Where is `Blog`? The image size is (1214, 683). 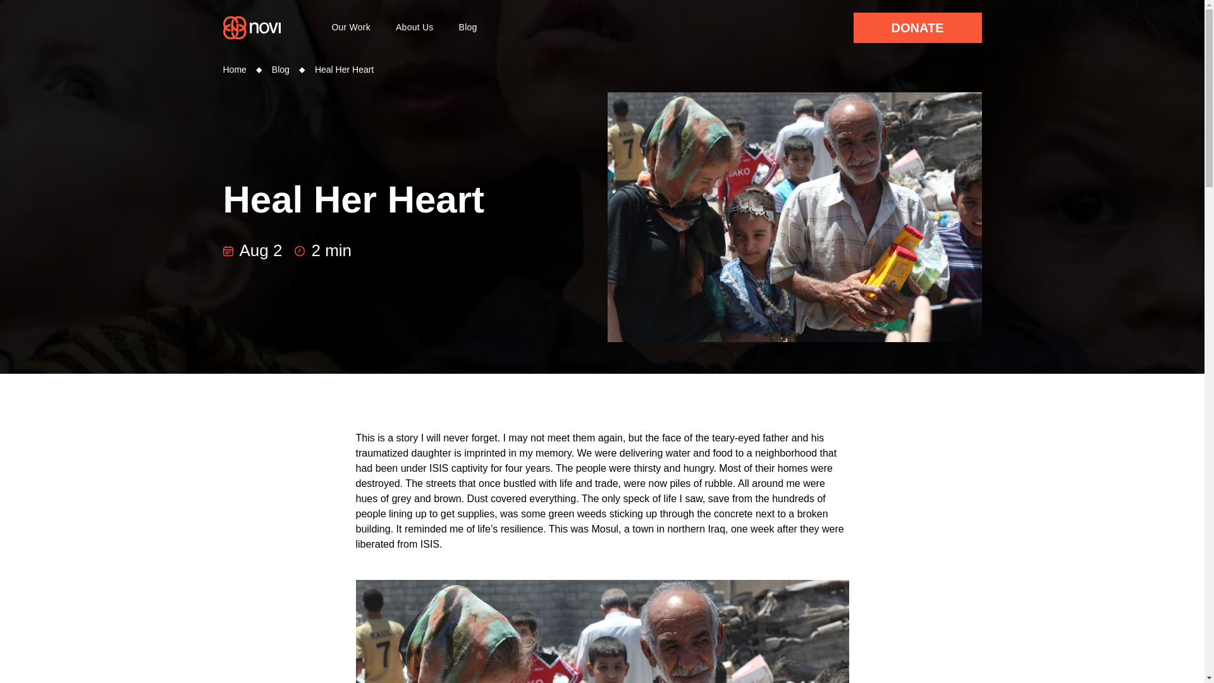
Blog is located at coordinates (350, 28).